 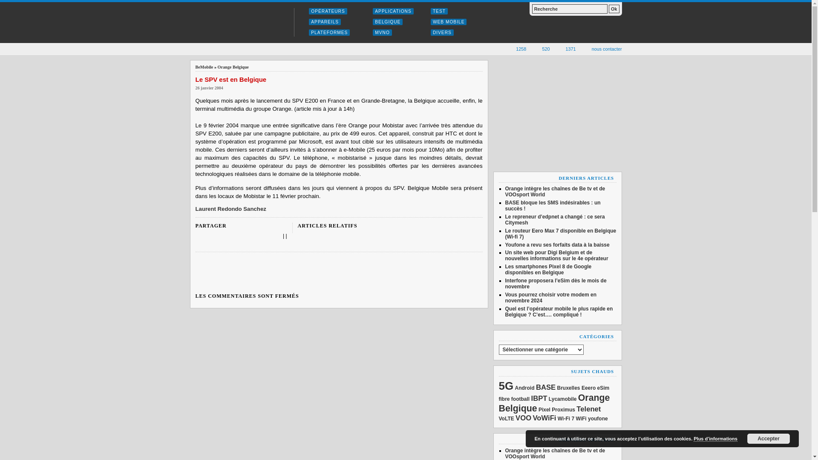 I want to click on DIVERS, so click(x=442, y=32).